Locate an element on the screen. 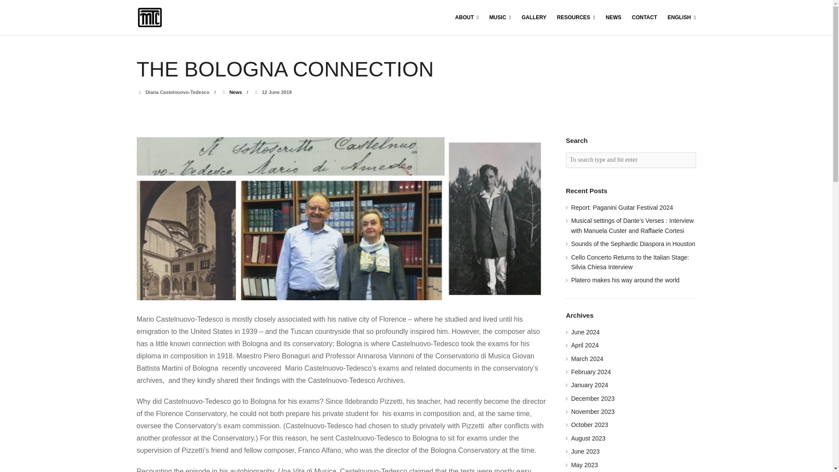  Platero makes his way around the world is located at coordinates (625, 280).